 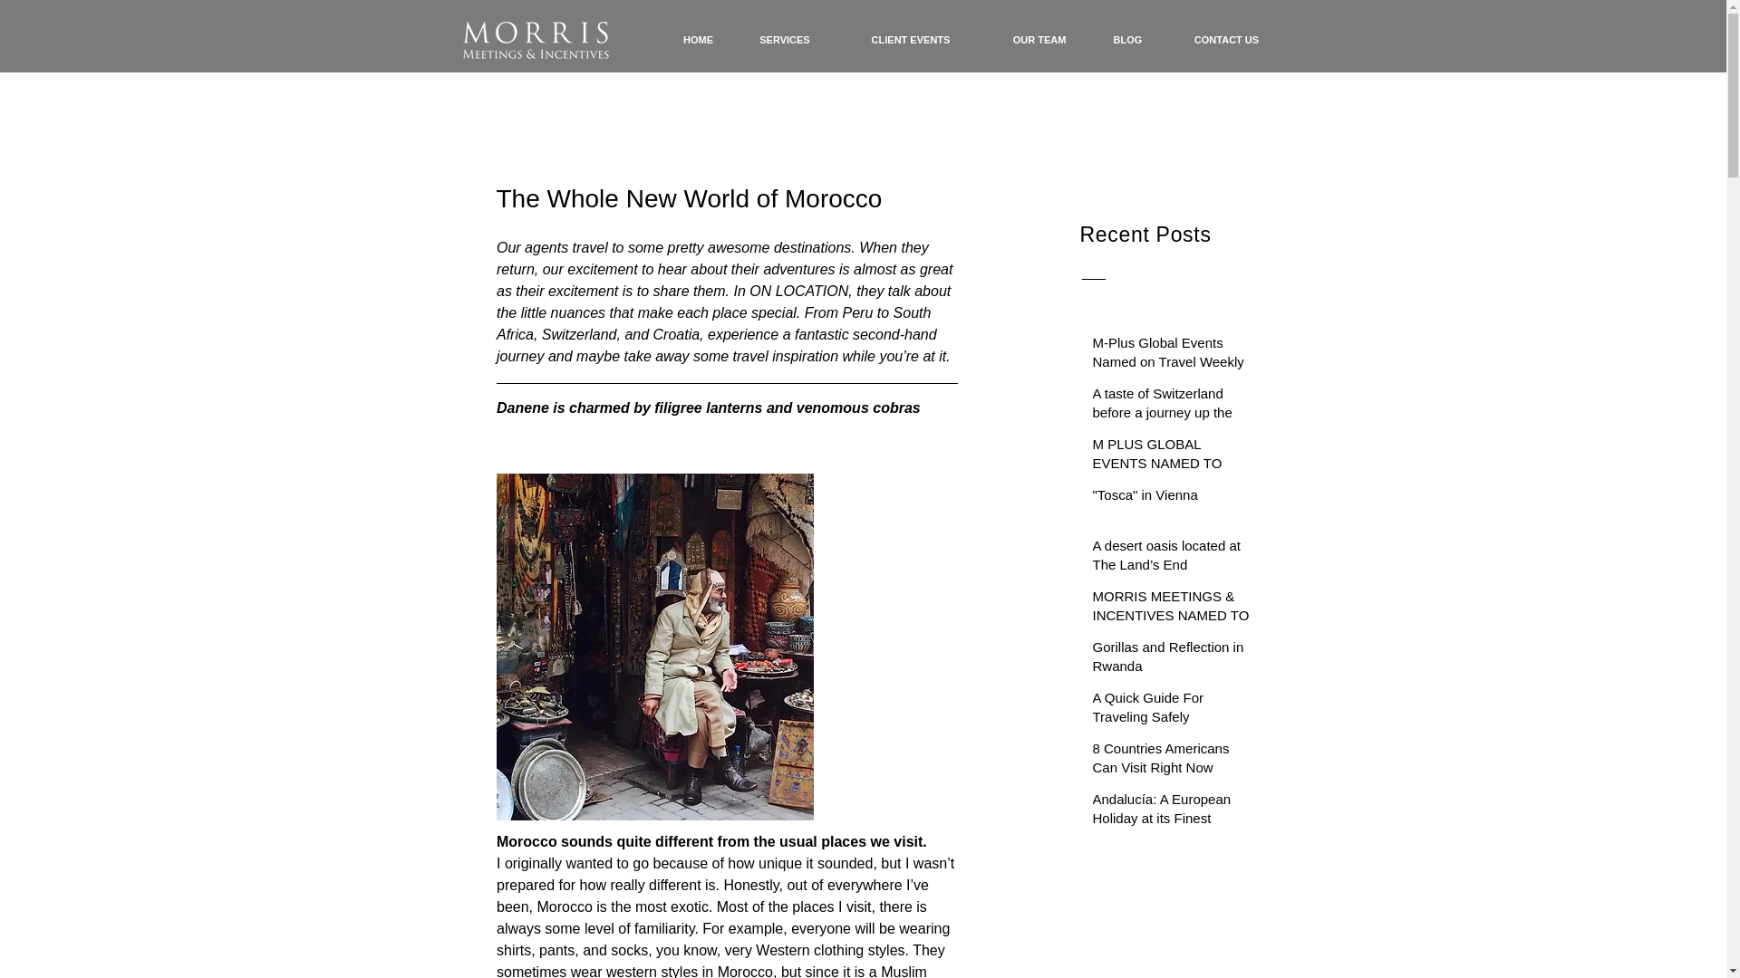 What do you see at coordinates (1174, 762) in the screenshot?
I see `8 Countries Americans Can Visit Right Now` at bounding box center [1174, 762].